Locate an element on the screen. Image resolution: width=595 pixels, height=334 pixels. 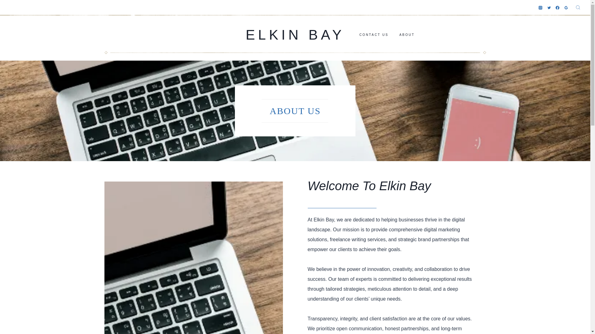
ABOUT is located at coordinates (407, 34).